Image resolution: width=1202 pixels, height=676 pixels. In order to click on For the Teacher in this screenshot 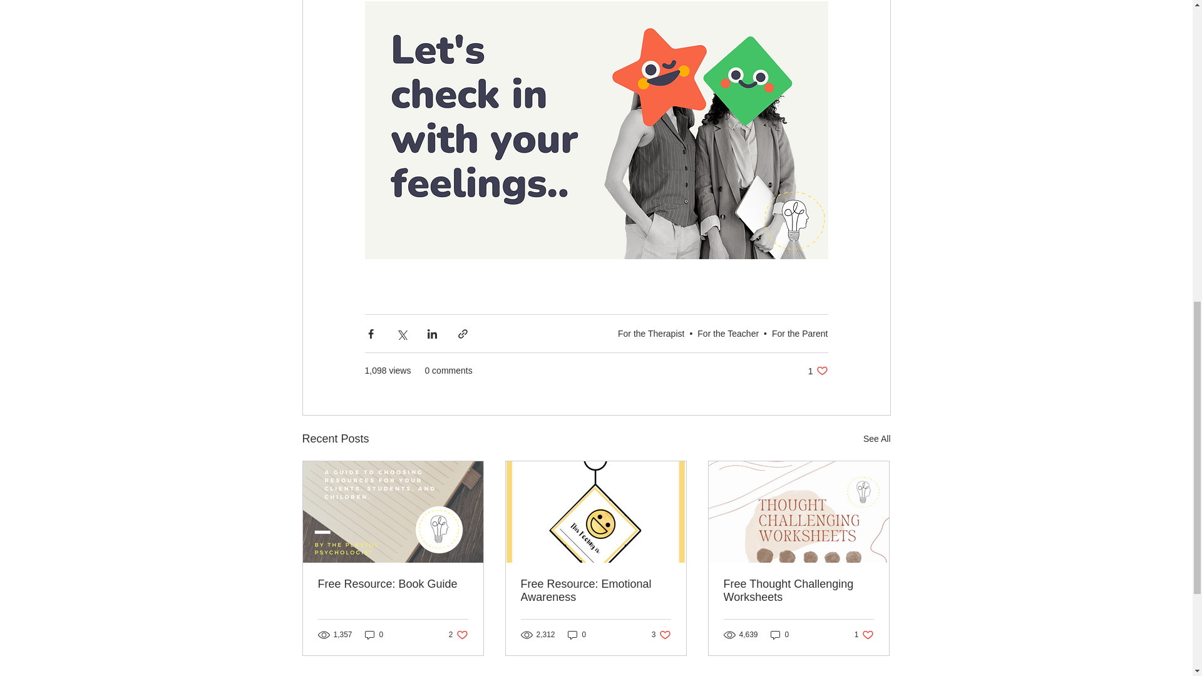, I will do `click(818, 371)`.